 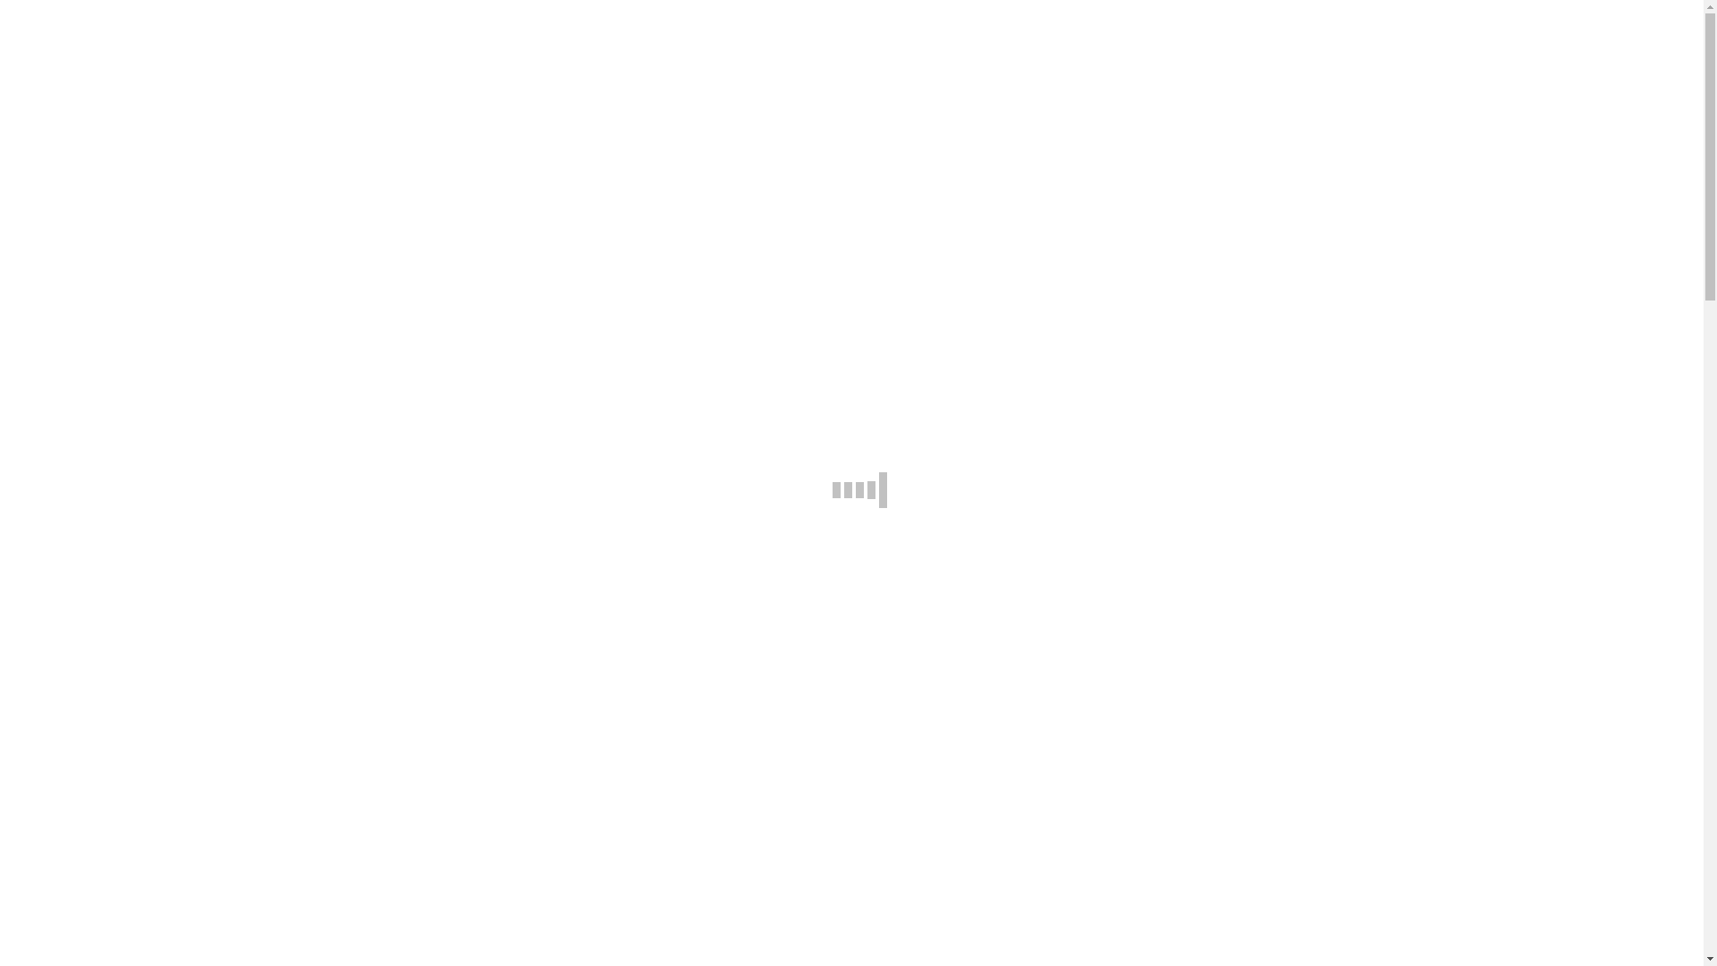 I want to click on Corporate, so click(x=72, y=642).